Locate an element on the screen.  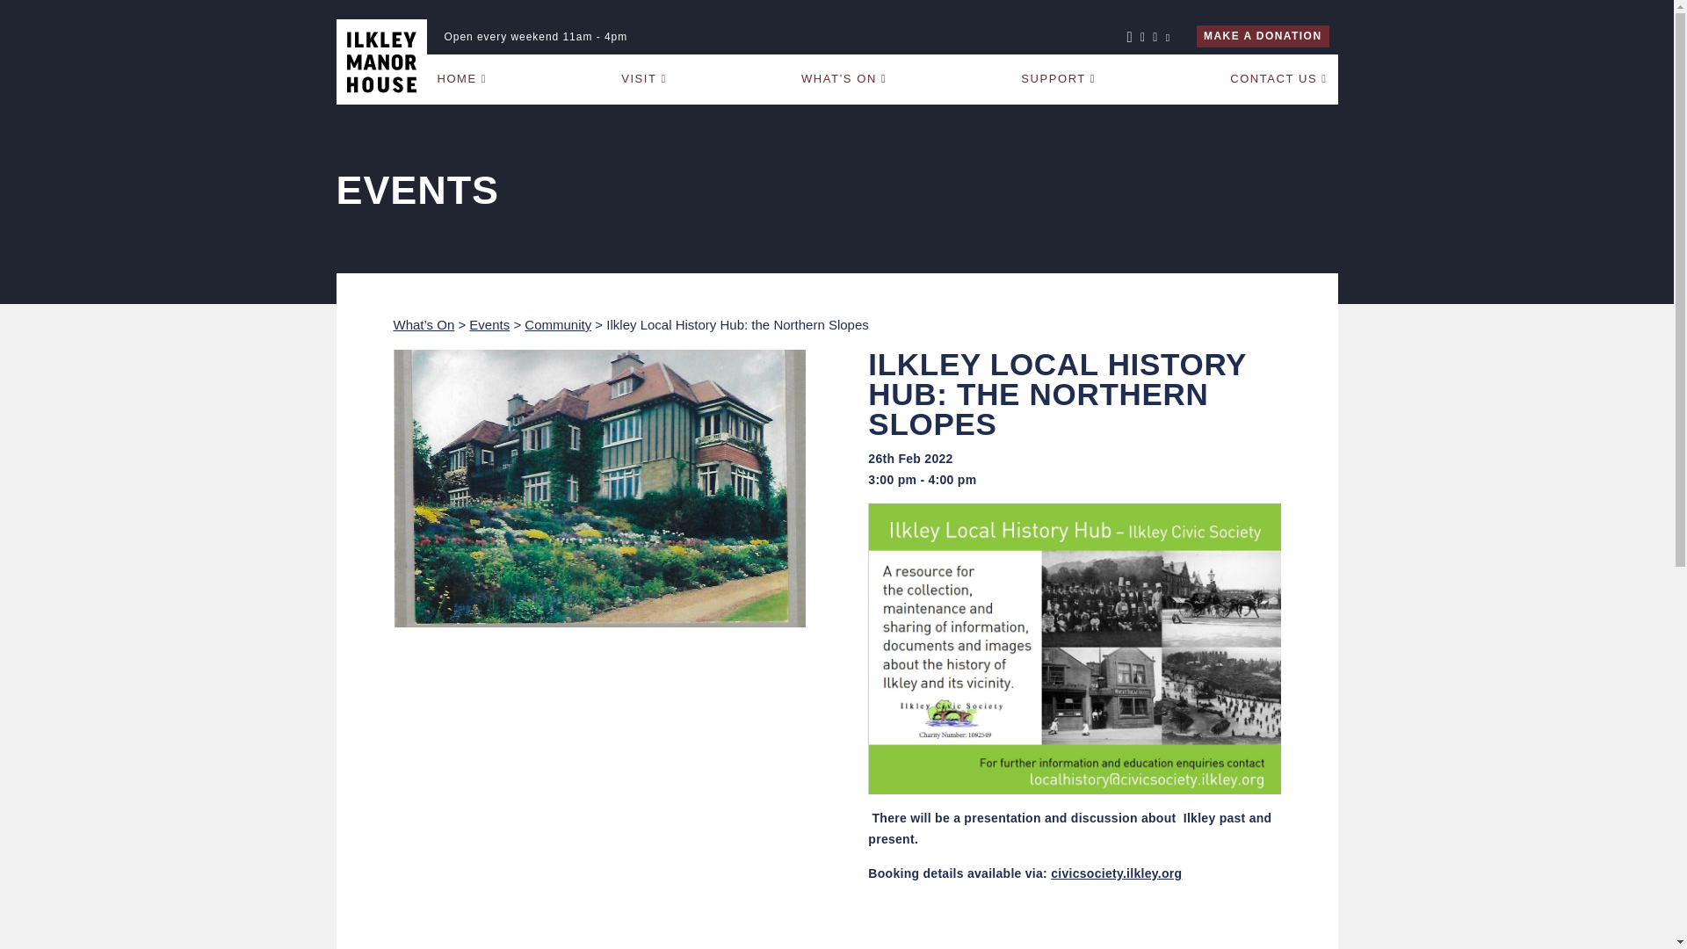
HOME is located at coordinates (462, 78).